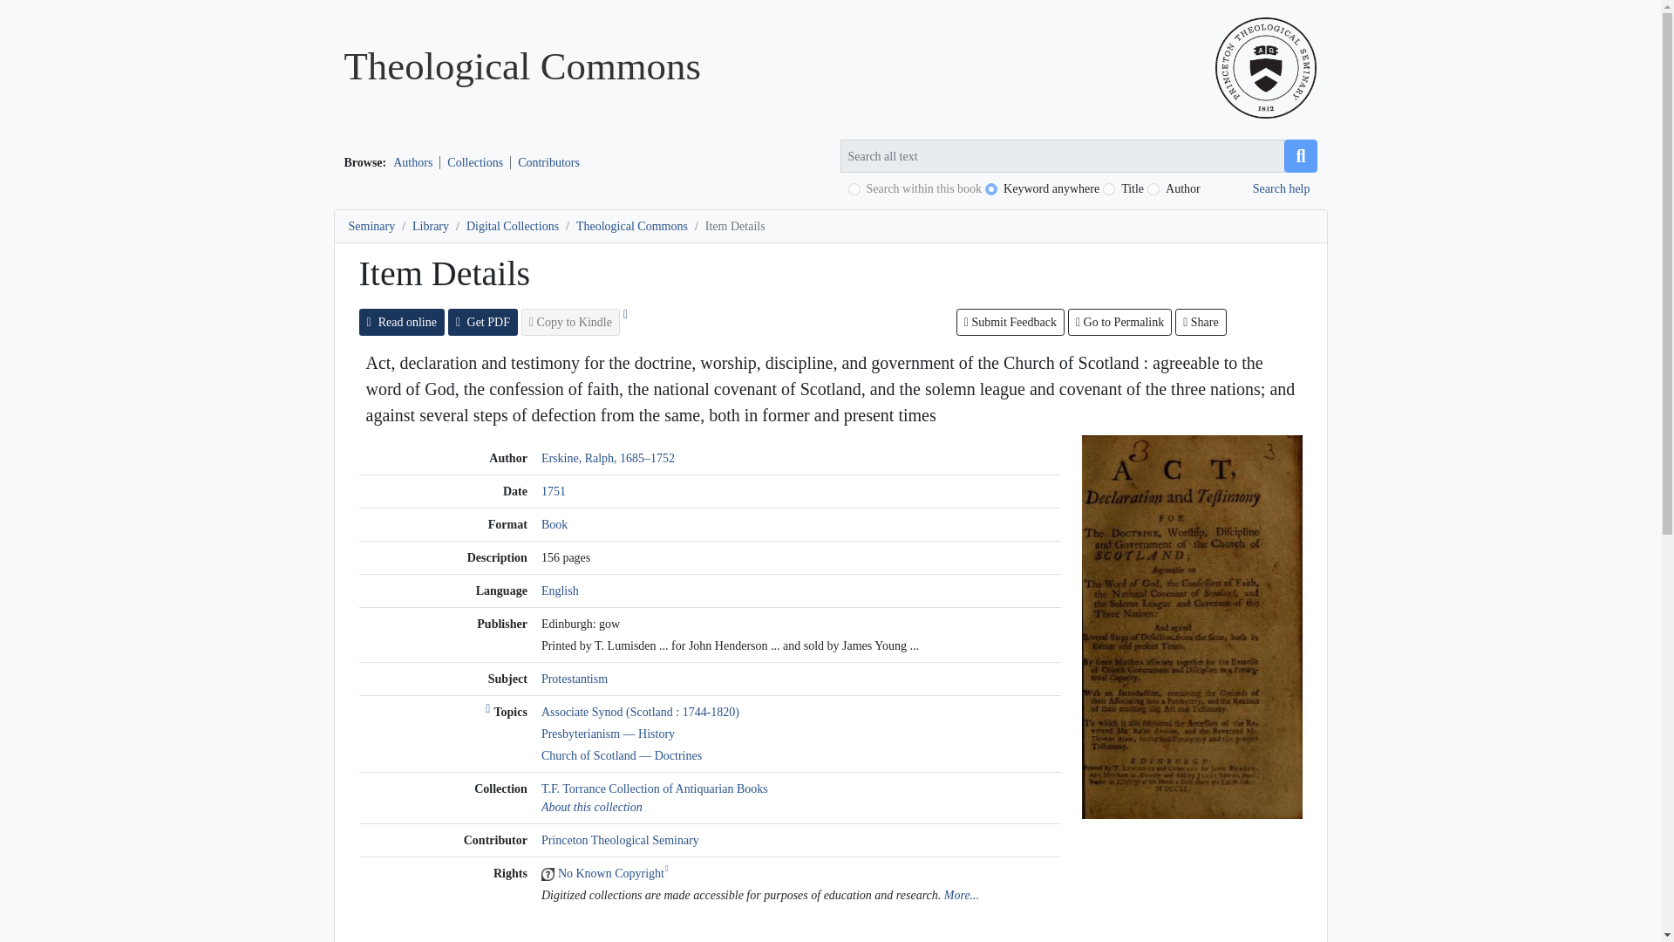 The height and width of the screenshot is (942, 1674). What do you see at coordinates (553, 492) in the screenshot?
I see `View all items from this date` at bounding box center [553, 492].